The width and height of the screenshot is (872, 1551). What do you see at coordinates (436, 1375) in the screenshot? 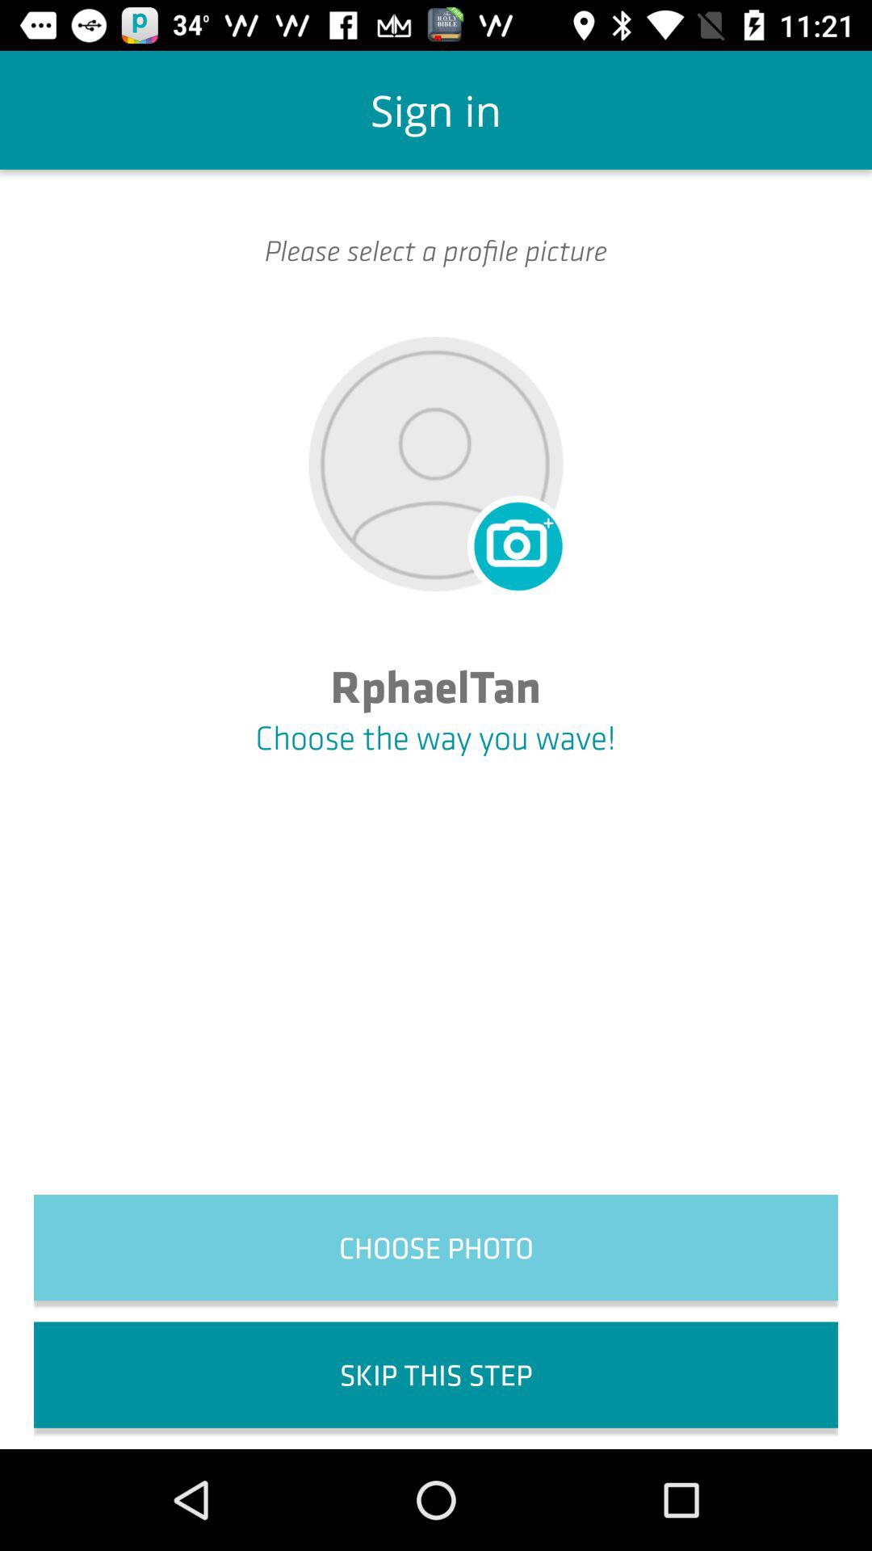
I see `turn on item below the choose photo item` at bounding box center [436, 1375].